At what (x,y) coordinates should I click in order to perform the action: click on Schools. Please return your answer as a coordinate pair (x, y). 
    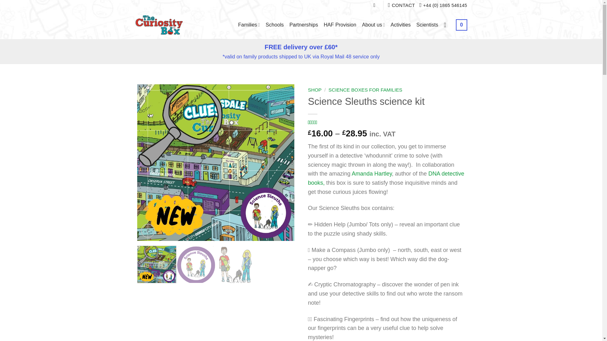
    Looking at the image, I should click on (401, 5).